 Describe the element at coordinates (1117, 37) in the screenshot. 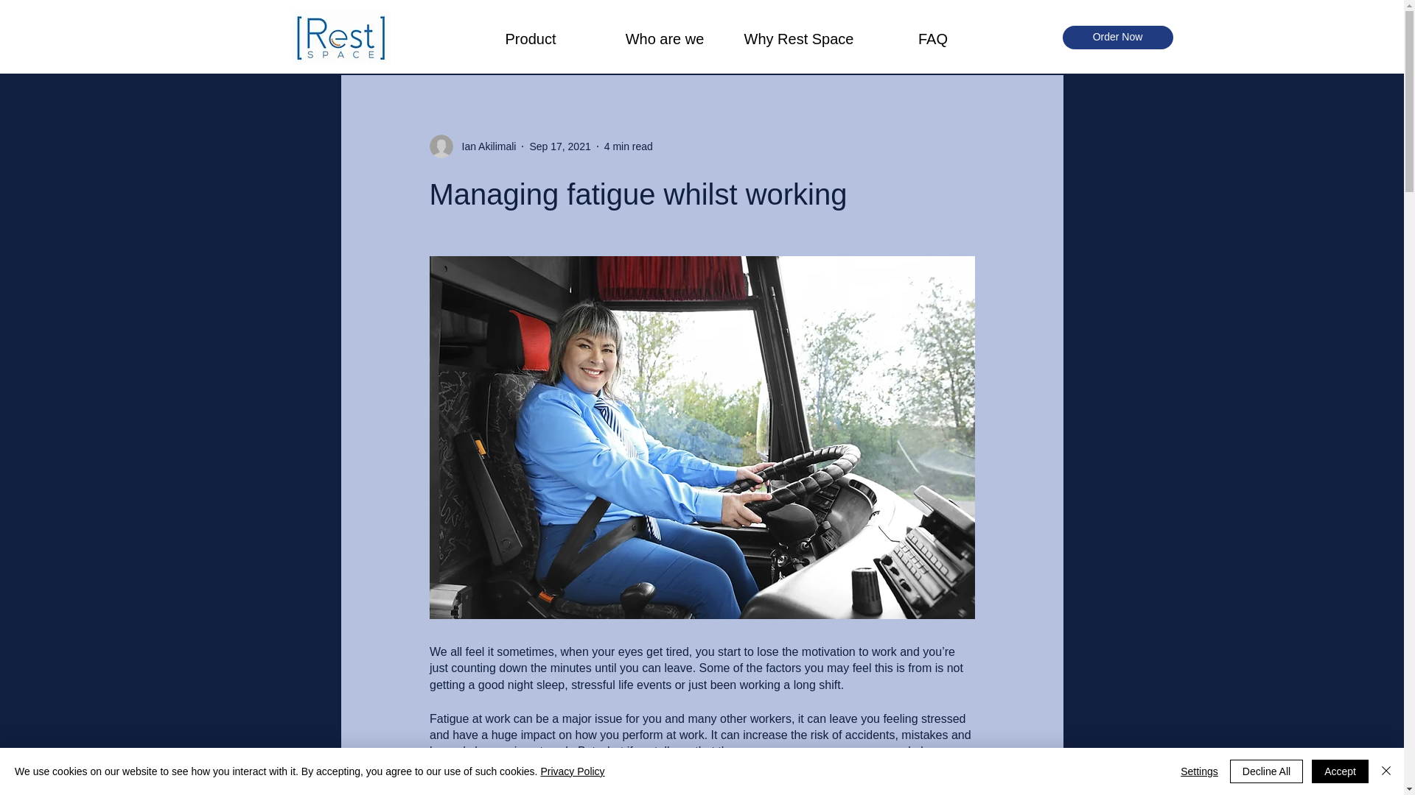

I see `Order Now` at that location.